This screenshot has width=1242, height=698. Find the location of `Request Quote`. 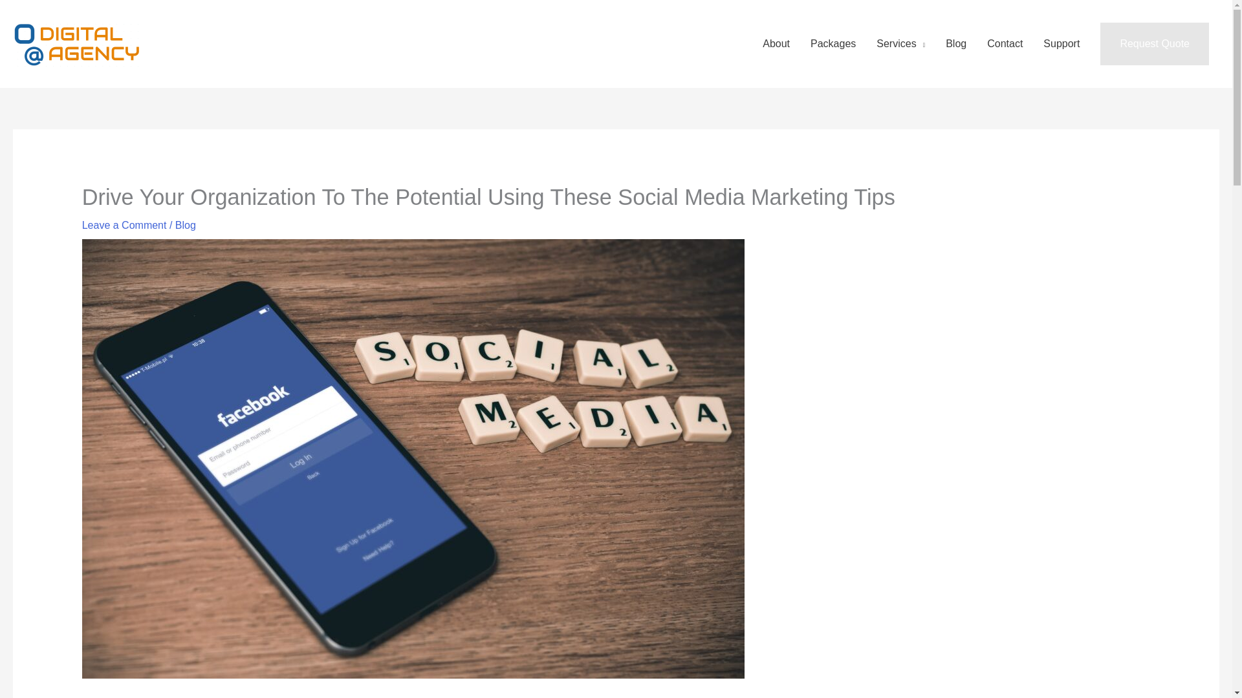

Request Quote is located at coordinates (1154, 44).